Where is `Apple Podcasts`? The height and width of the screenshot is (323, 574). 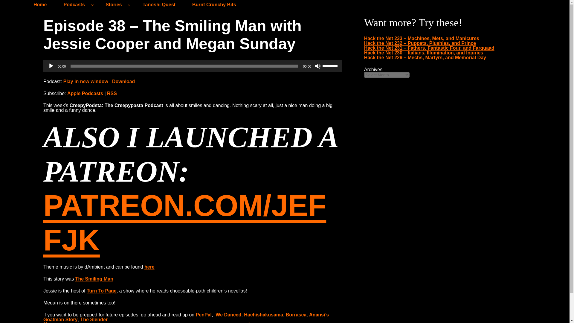
Apple Podcasts is located at coordinates (85, 93).